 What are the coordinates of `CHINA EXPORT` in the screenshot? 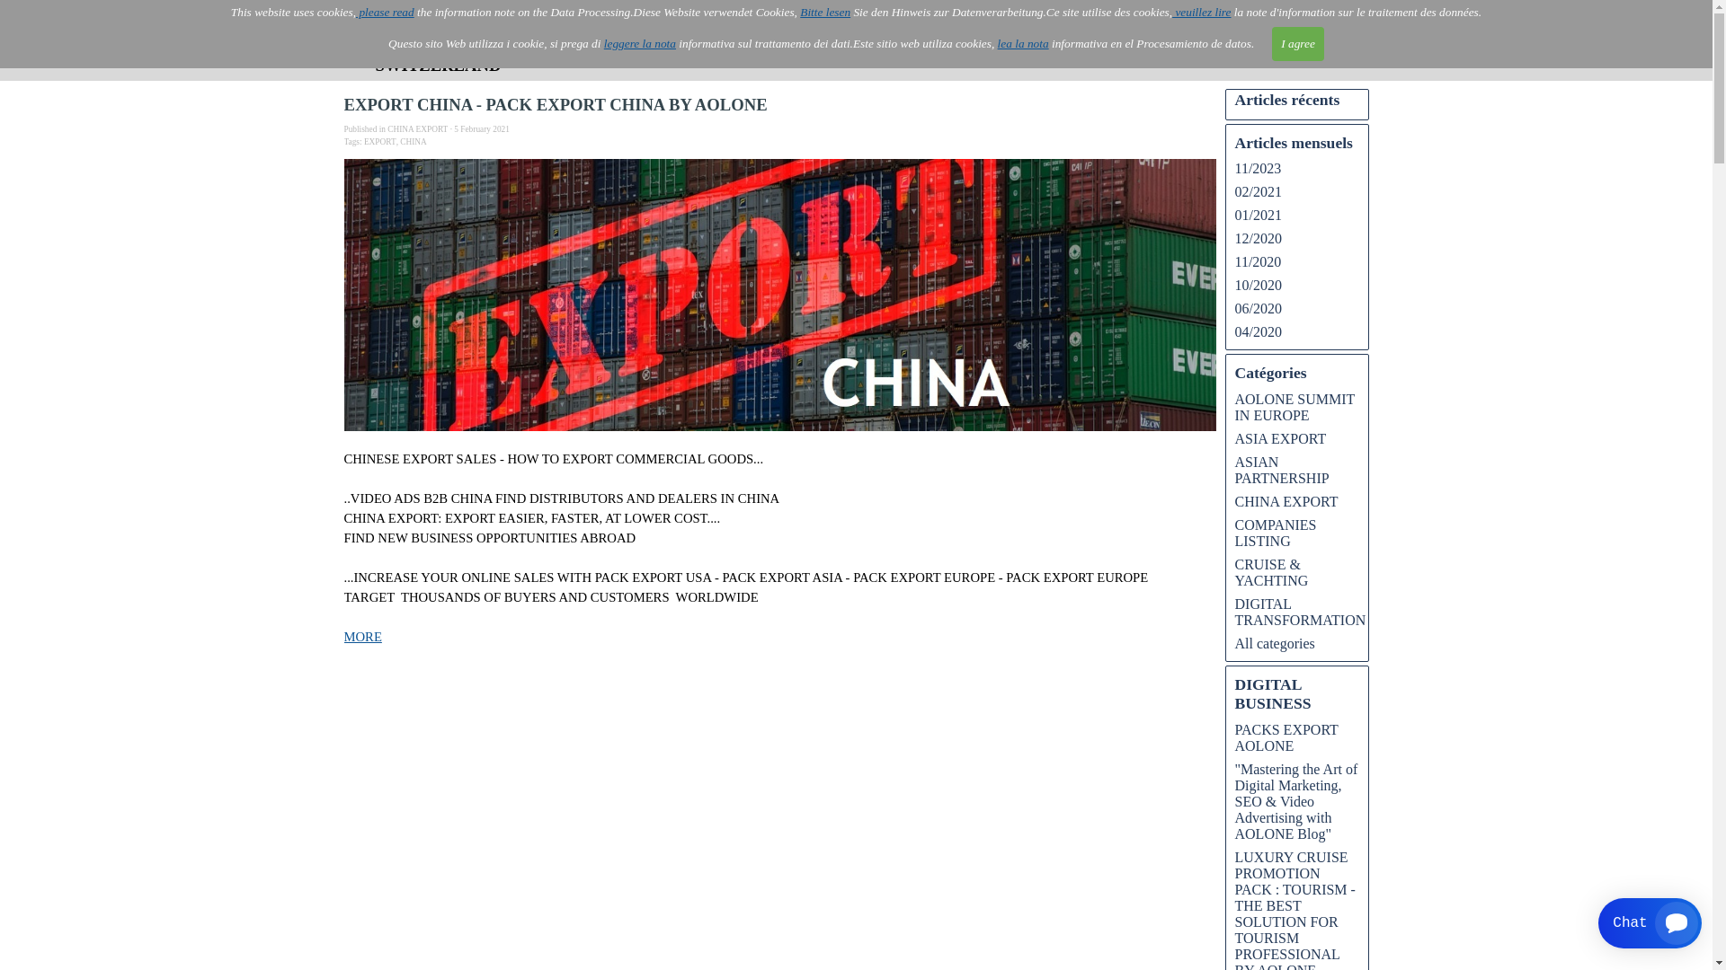 It's located at (1287, 501).